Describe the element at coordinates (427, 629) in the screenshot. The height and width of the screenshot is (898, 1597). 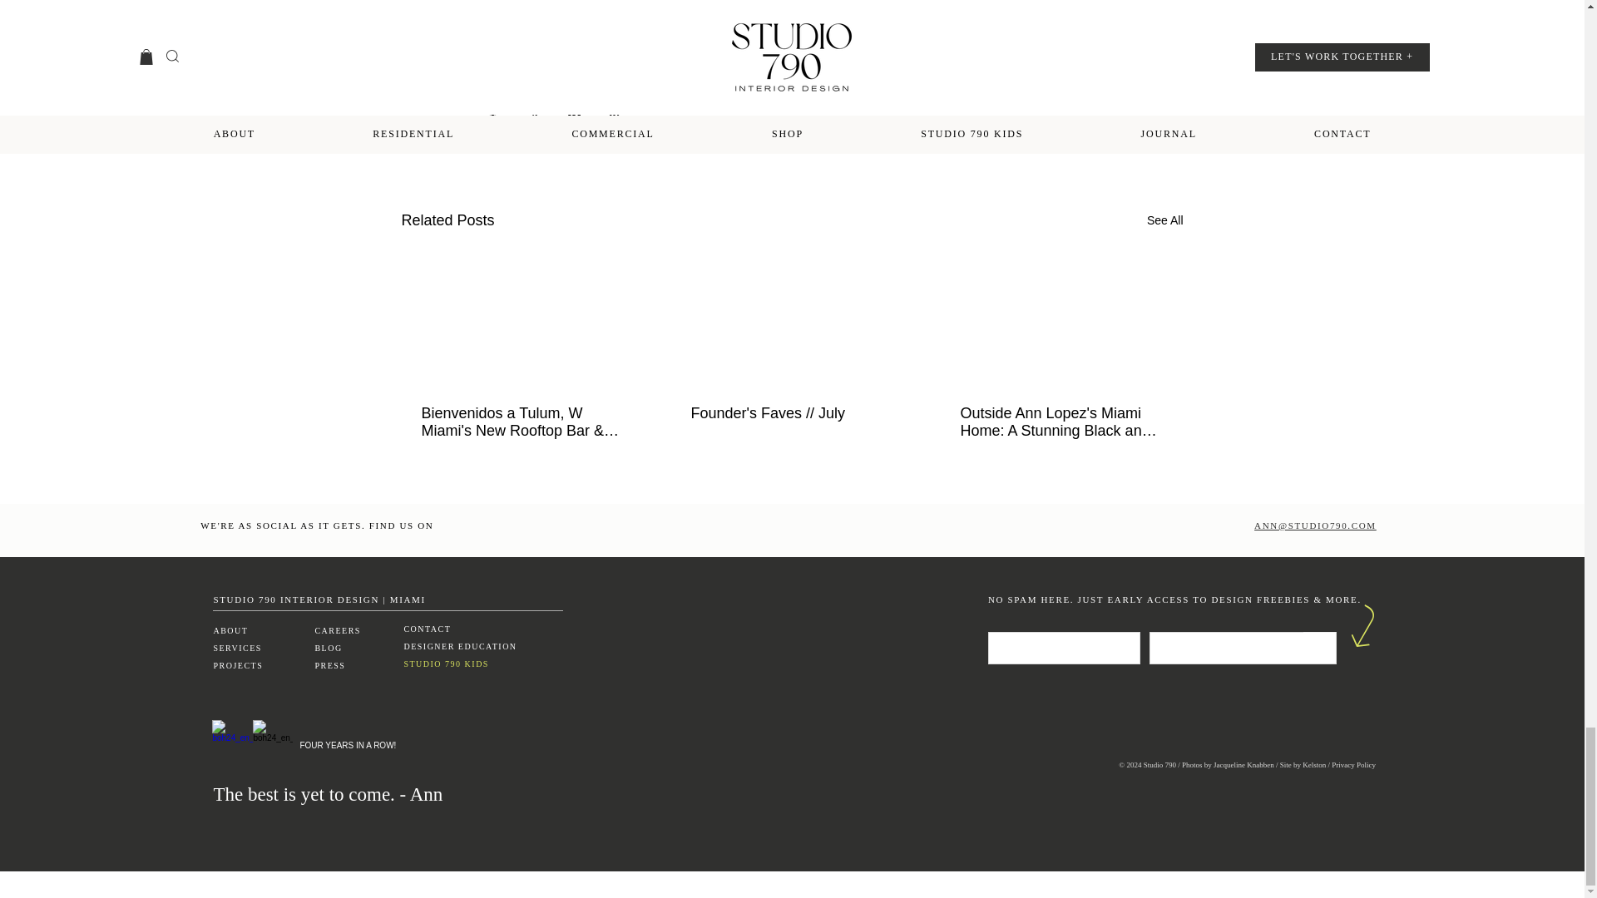
I see `CONTACT` at that location.